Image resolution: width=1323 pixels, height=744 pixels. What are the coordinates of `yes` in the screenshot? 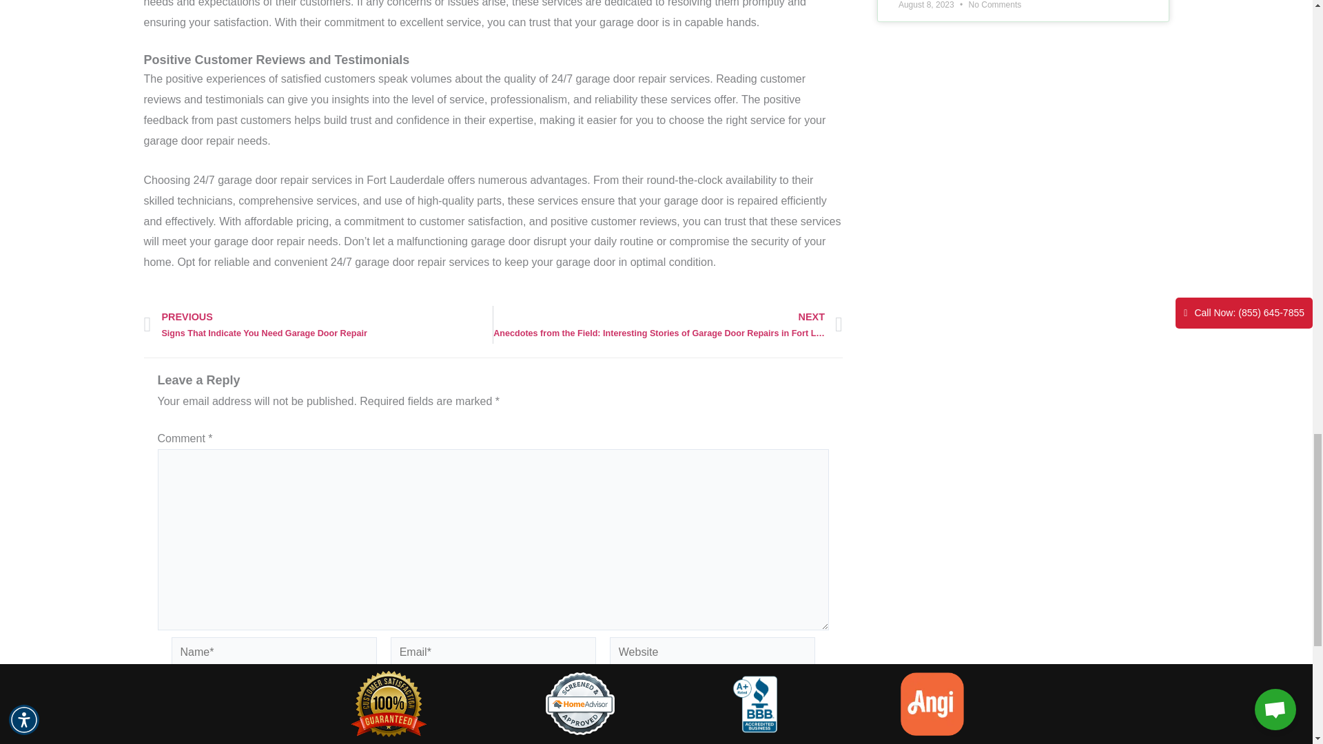 It's located at (161, 703).